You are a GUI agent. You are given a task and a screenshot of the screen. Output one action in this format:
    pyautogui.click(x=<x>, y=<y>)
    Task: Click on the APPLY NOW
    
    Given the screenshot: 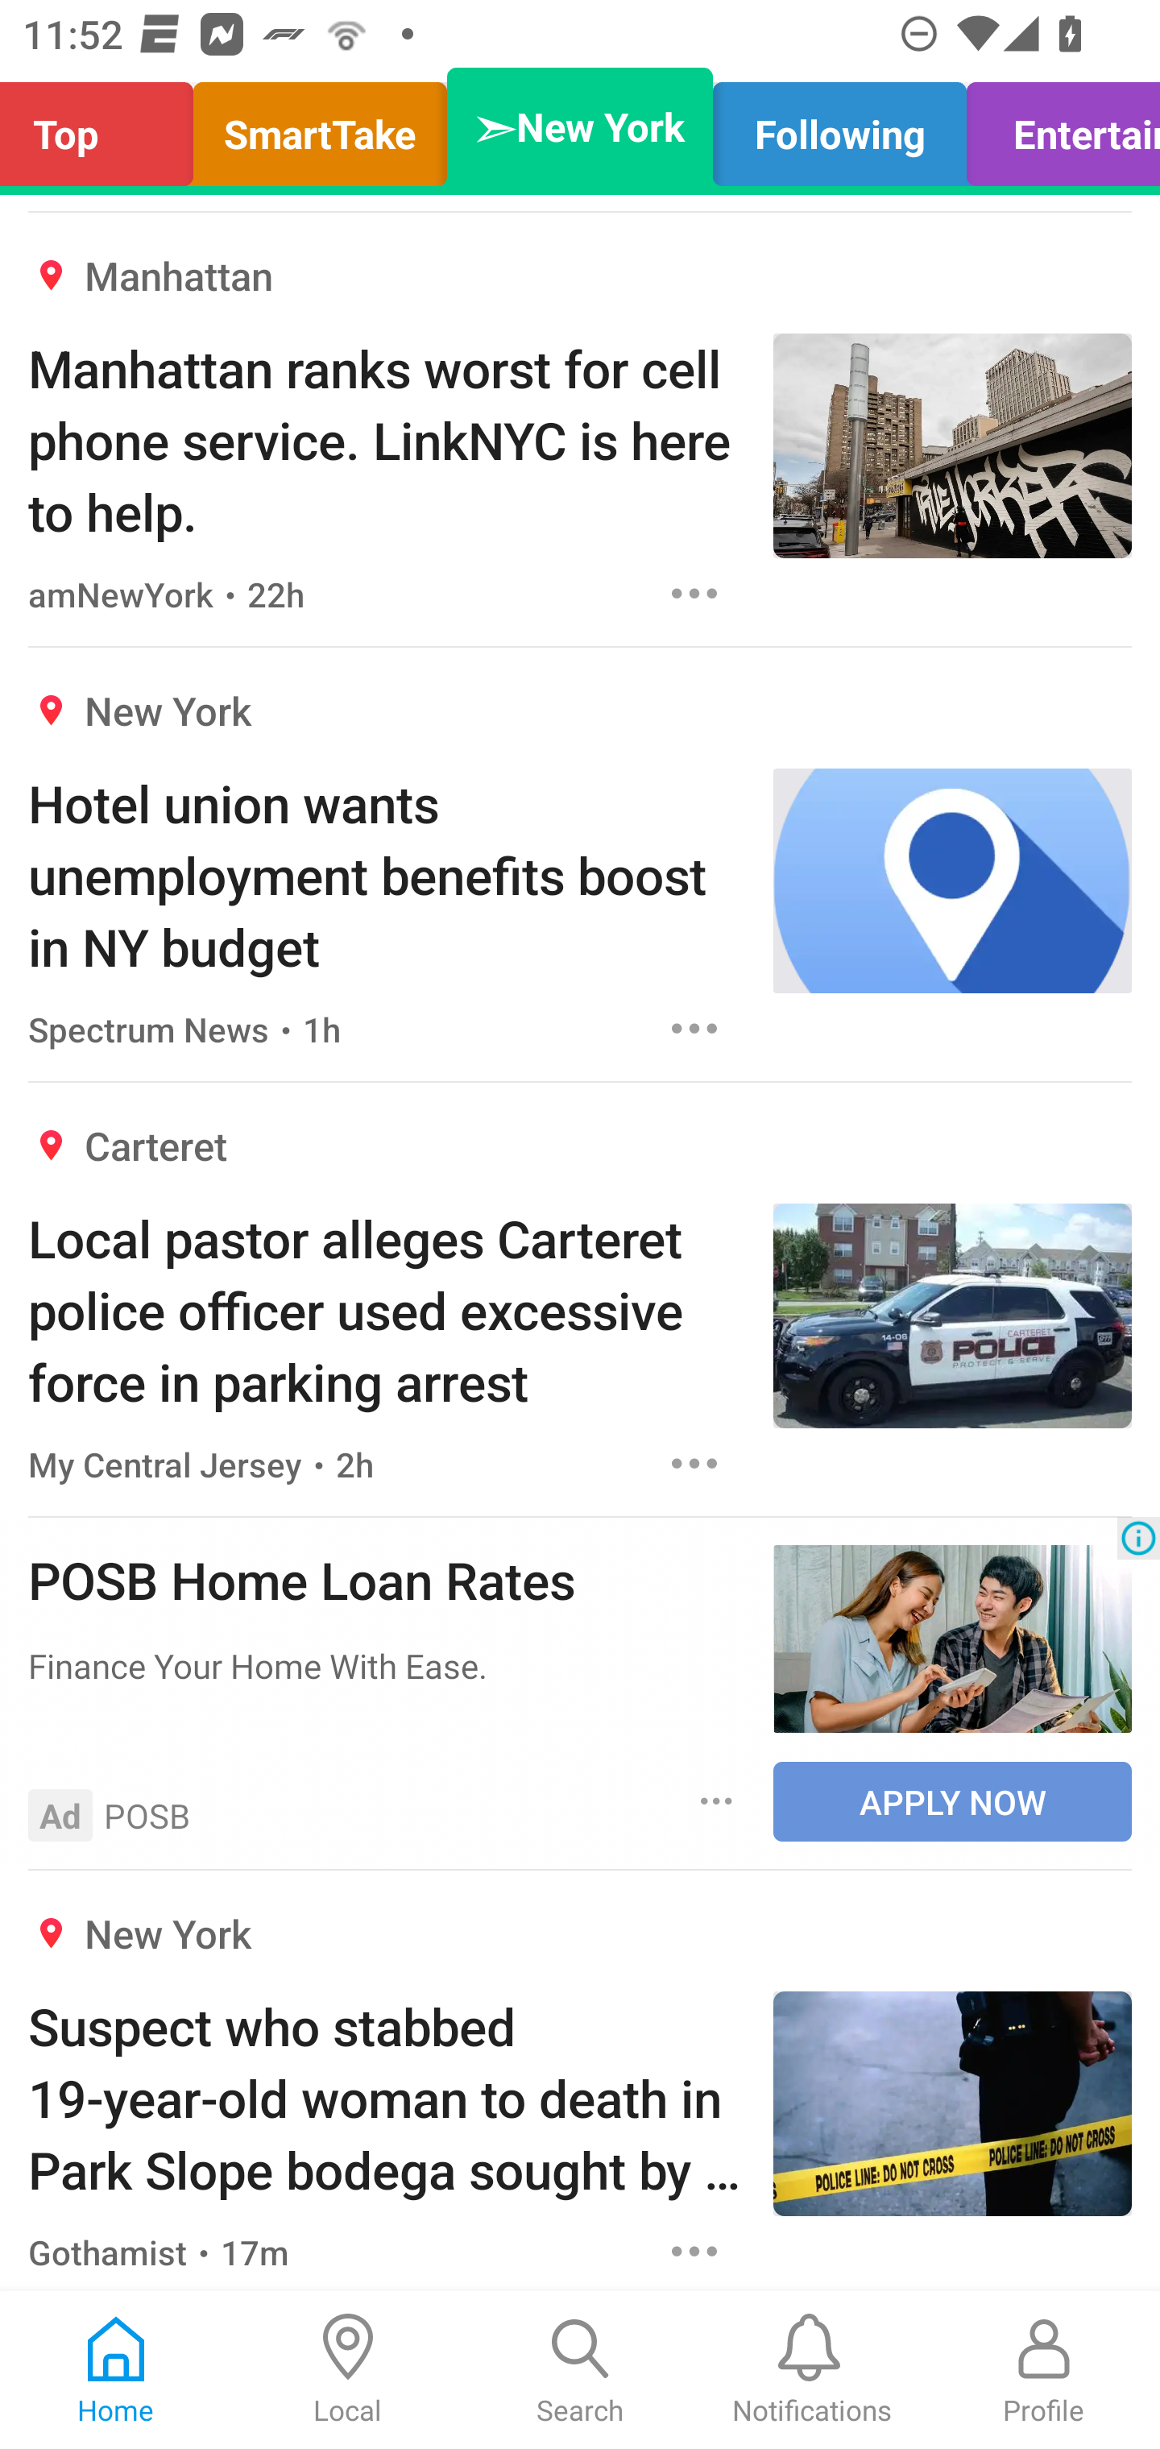 What is the action you would take?
    pyautogui.click(x=952, y=1801)
    